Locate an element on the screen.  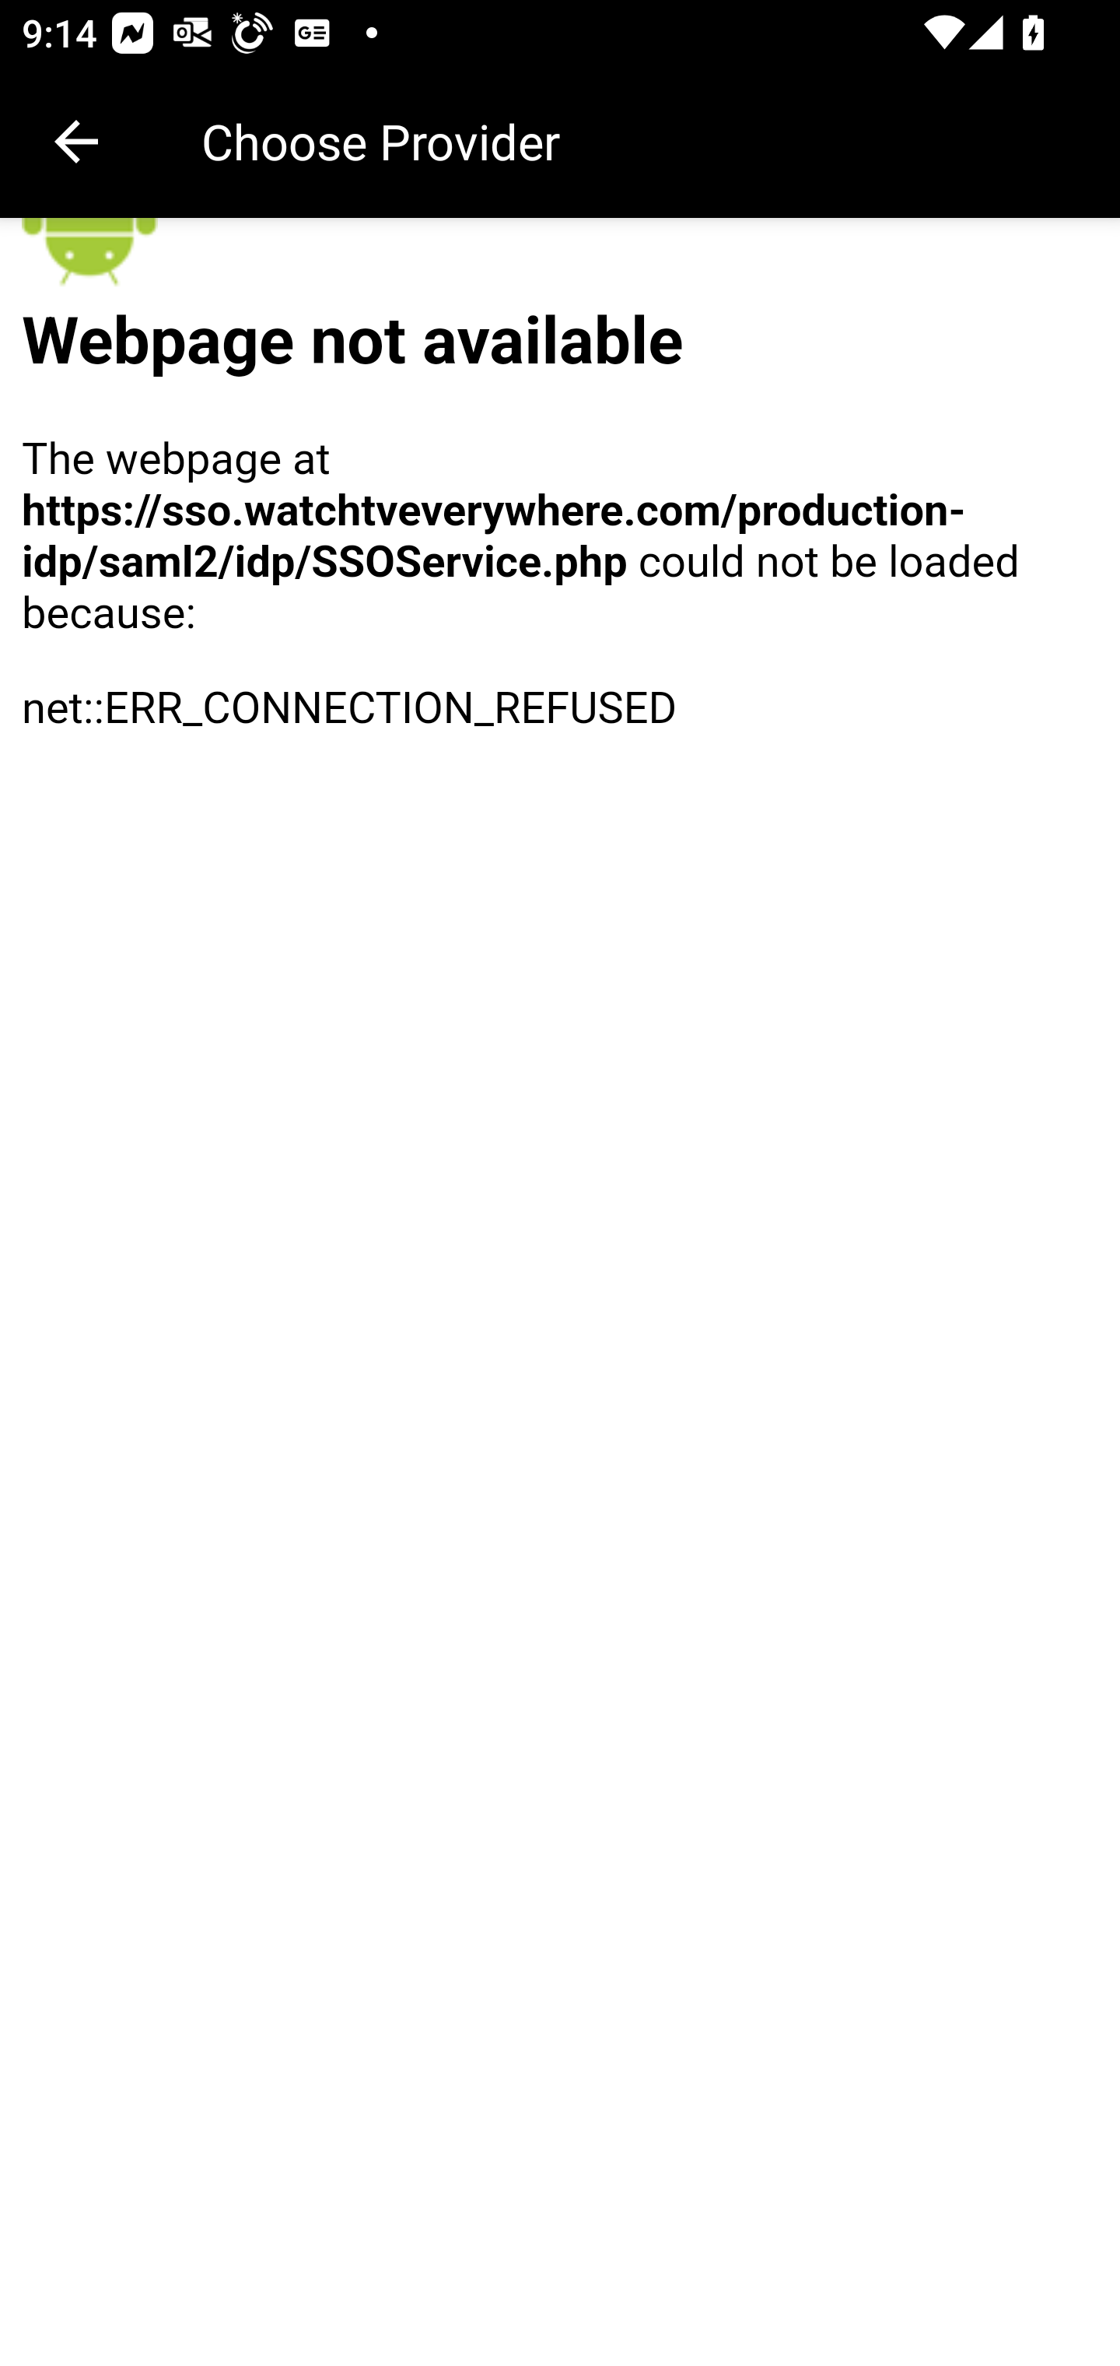
Navigate up is located at coordinates (76, 142).